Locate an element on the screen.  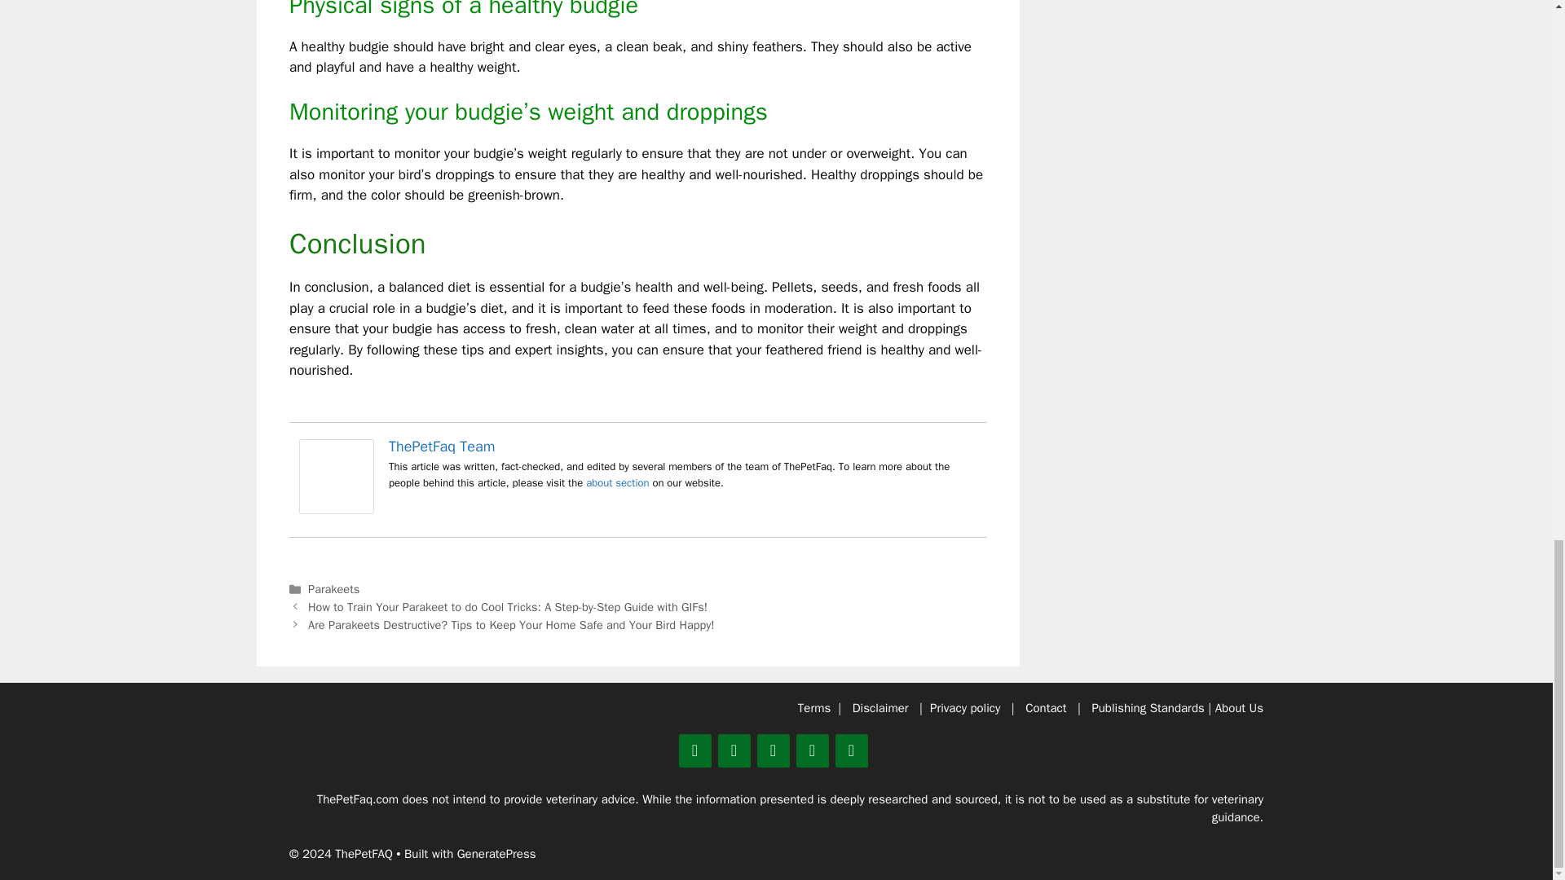
Pinterest is located at coordinates (733, 750).